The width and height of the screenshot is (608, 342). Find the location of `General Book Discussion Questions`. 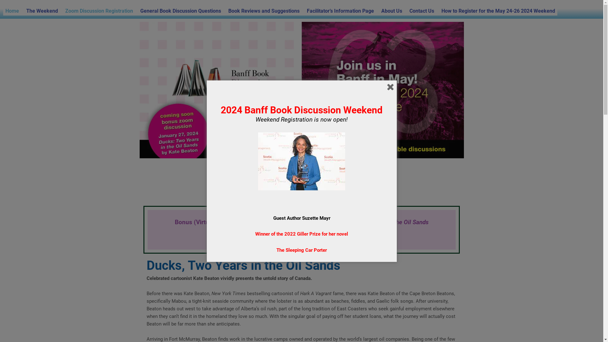

General Book Discussion Questions is located at coordinates (180, 11).